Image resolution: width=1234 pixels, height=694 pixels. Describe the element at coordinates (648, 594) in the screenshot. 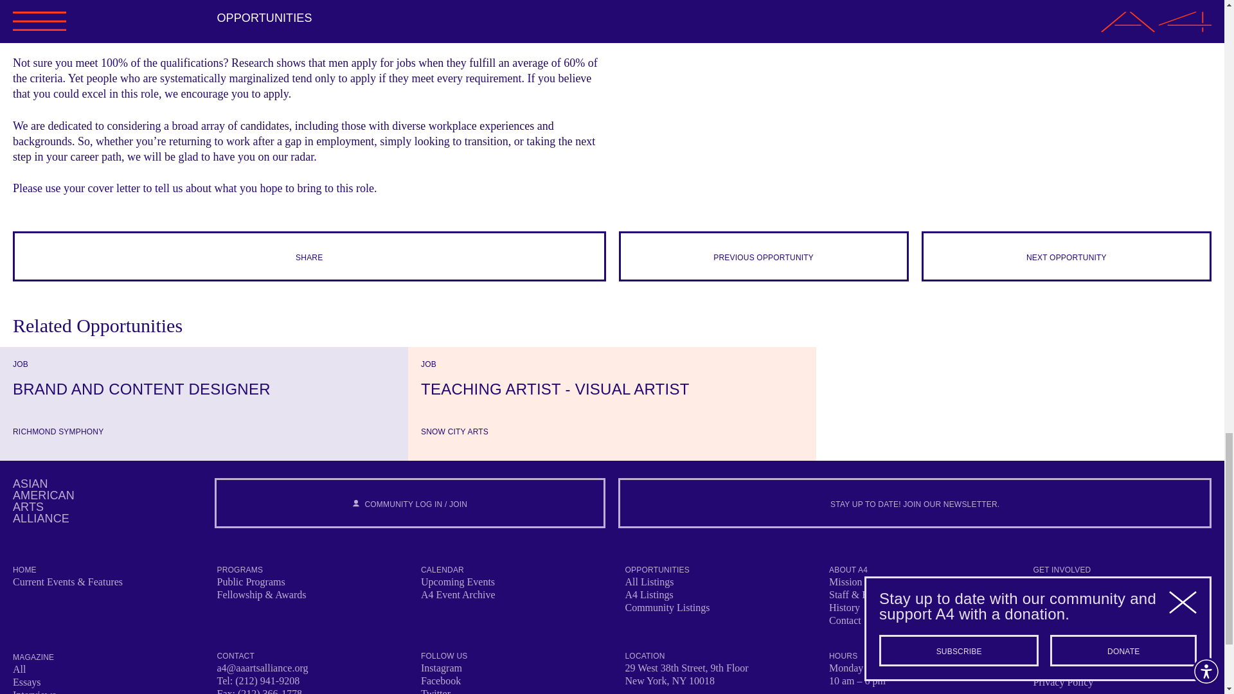

I see `A4 Listings` at that location.